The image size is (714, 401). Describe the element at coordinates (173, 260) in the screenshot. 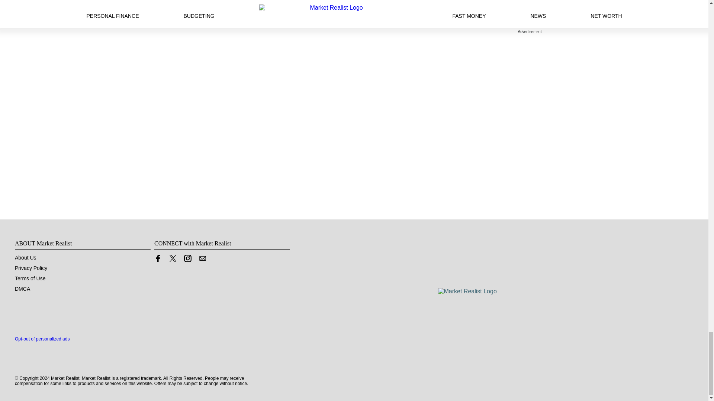

I see `Link to X` at that location.